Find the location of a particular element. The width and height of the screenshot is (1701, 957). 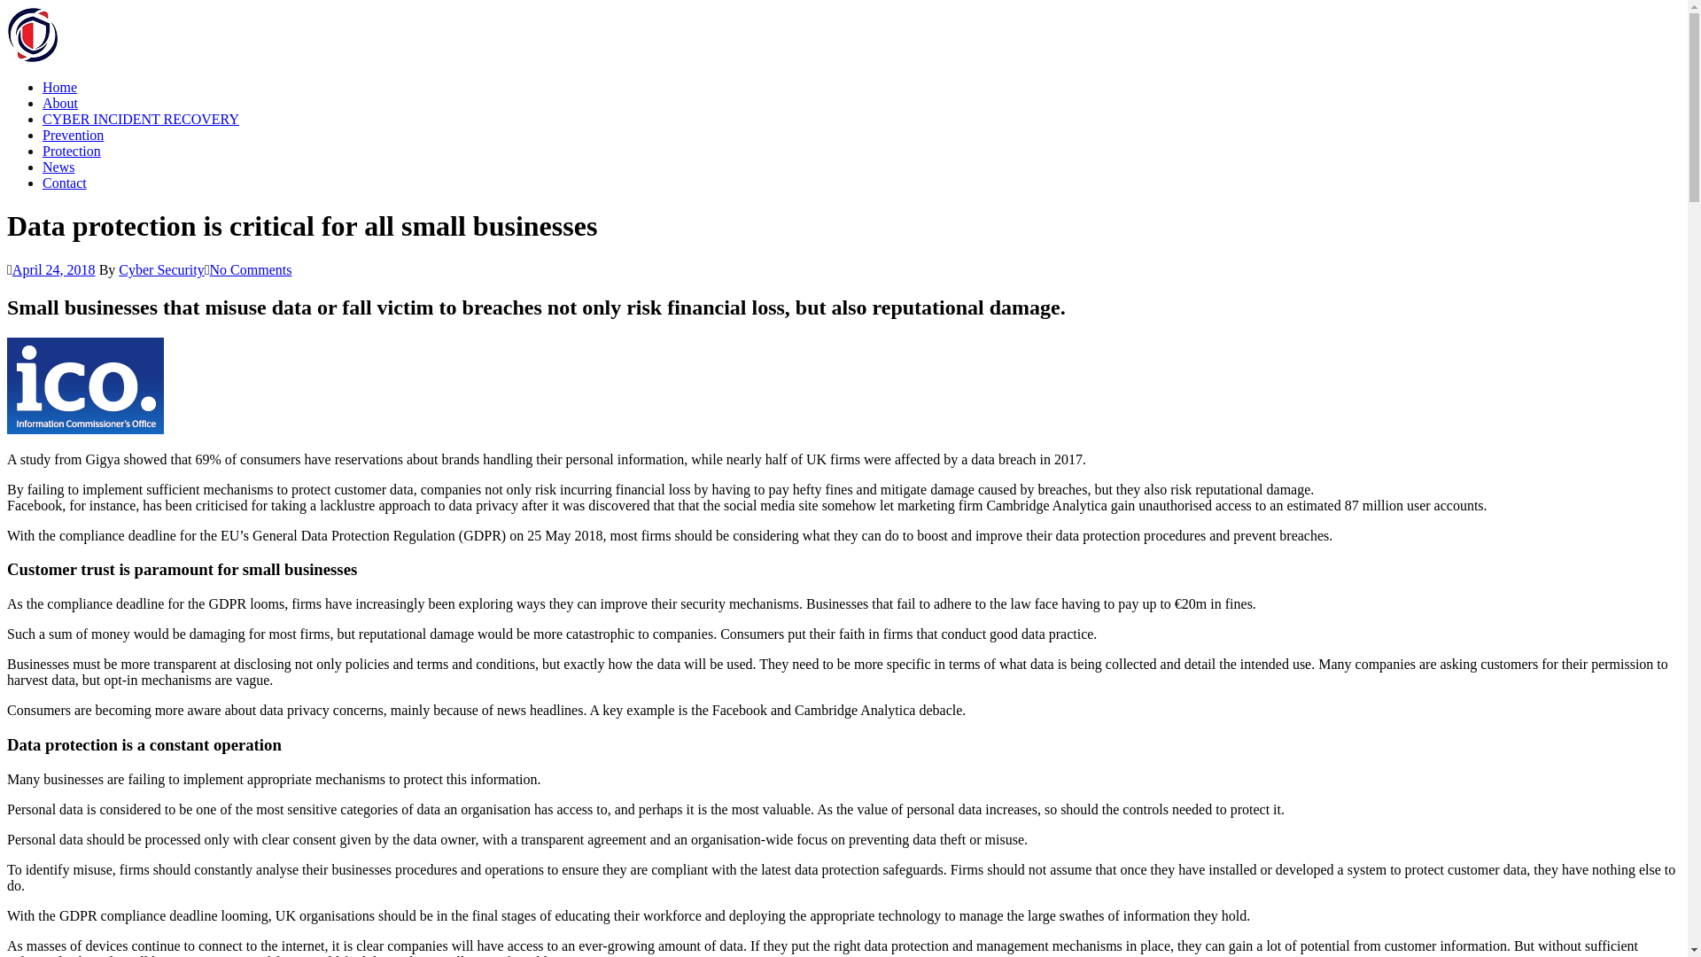

CYBER INCIDENT RECOVERY is located at coordinates (141, 119).